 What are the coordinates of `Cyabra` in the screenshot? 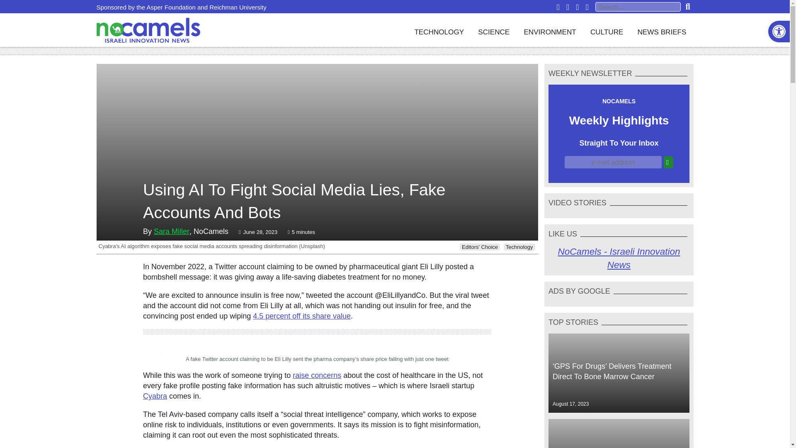 It's located at (155, 396).